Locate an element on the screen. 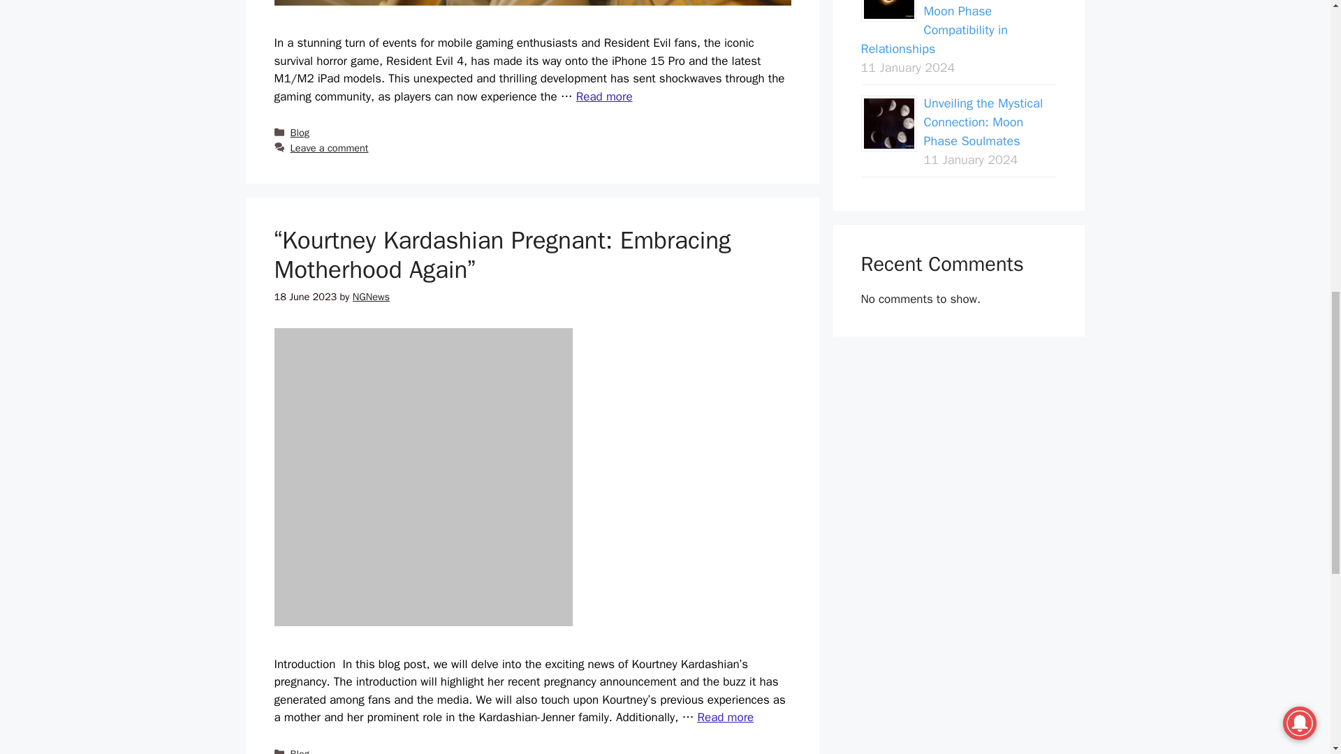 The width and height of the screenshot is (1341, 754). Read more is located at coordinates (605, 96).